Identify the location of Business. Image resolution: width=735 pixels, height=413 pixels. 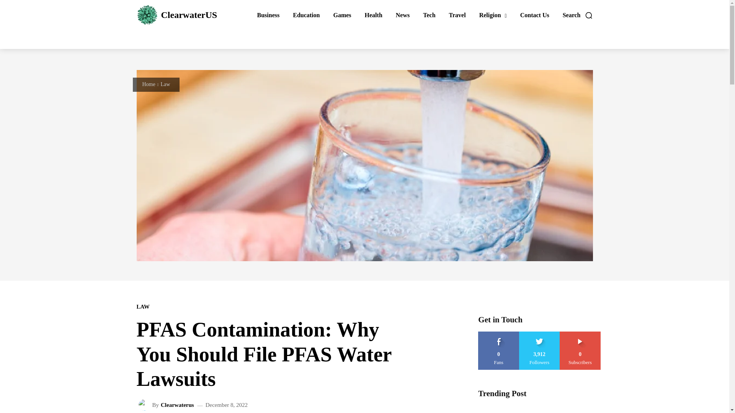
(268, 15).